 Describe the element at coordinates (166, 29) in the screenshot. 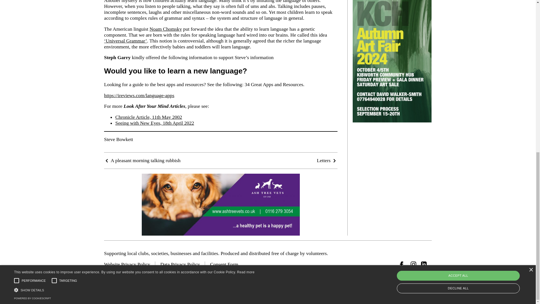

I see `Noam Chomsky` at that location.